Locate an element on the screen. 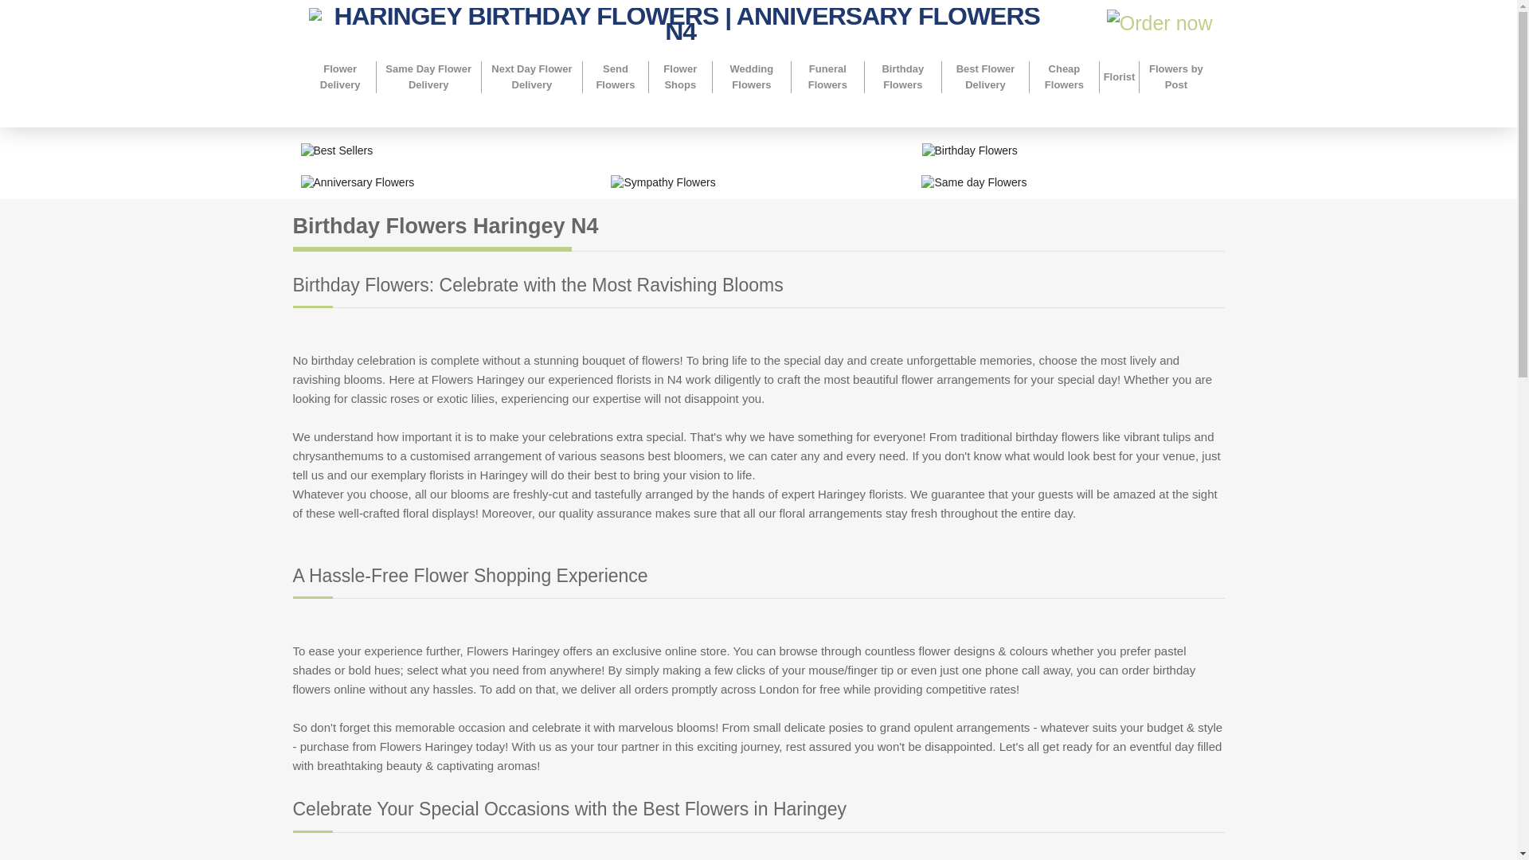 This screenshot has height=860, width=1529. Send Flowers is located at coordinates (615, 76).